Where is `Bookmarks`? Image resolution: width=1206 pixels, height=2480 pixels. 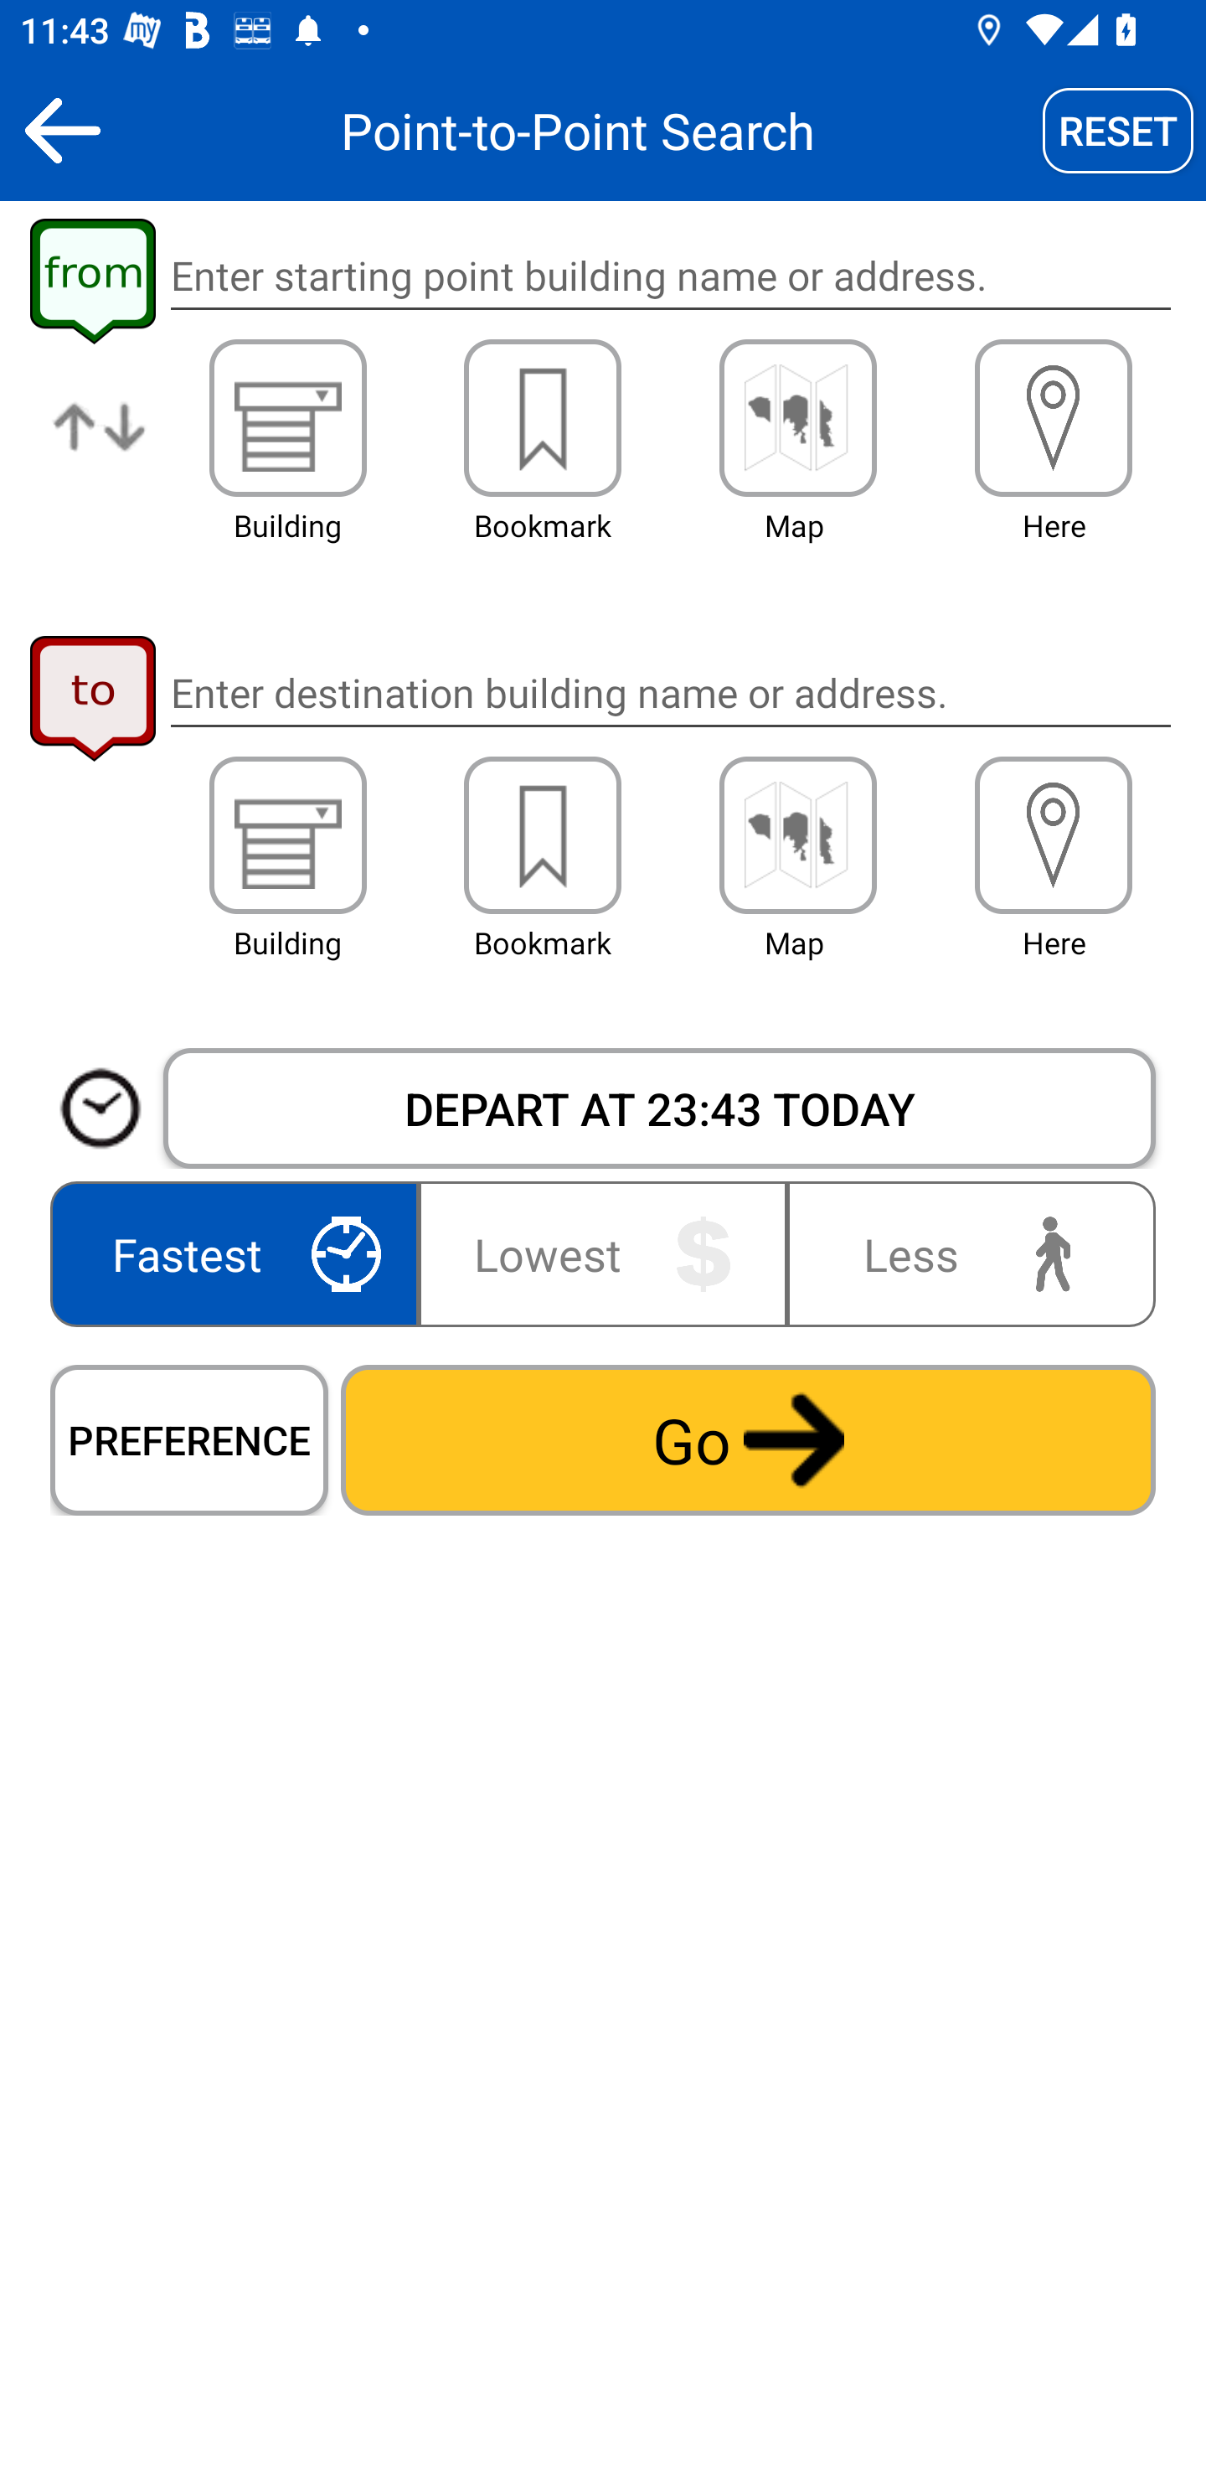
Bookmarks is located at coordinates (543, 835).